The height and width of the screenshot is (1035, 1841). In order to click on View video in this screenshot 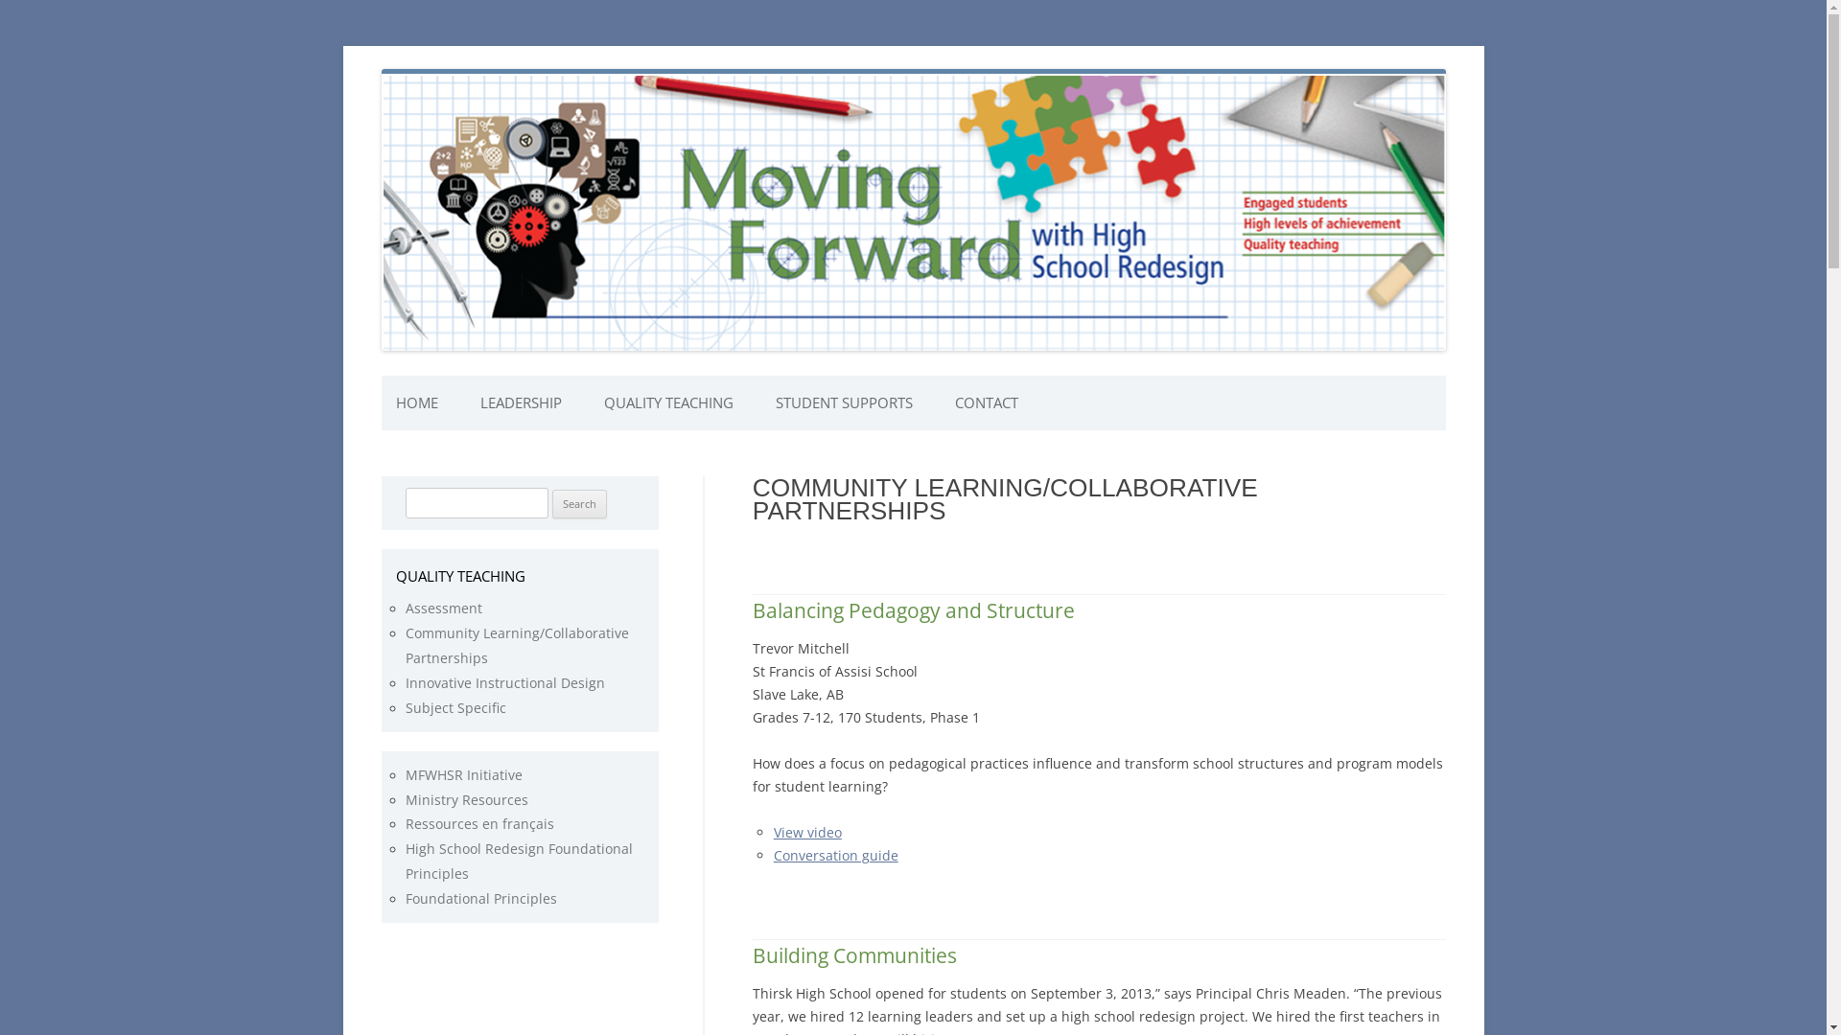, I will do `click(807, 832)`.